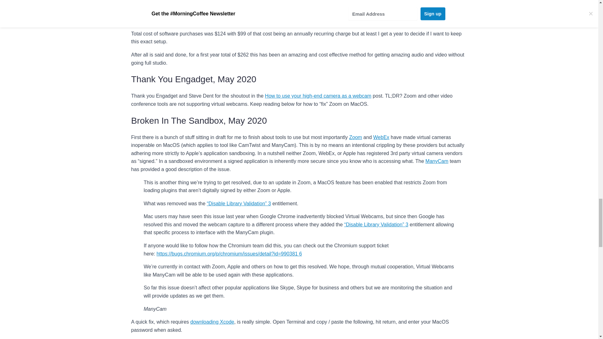  Describe the element at coordinates (318, 96) in the screenshot. I see `How to use your high-end camera as a webcam` at that location.